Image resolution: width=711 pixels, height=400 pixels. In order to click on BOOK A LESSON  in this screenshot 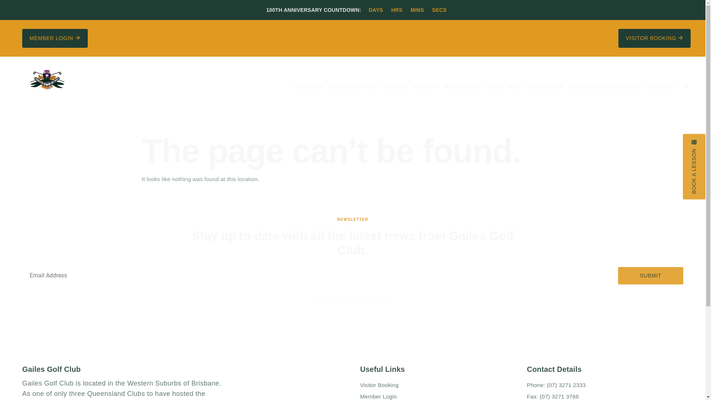, I will do `click(694, 167)`.